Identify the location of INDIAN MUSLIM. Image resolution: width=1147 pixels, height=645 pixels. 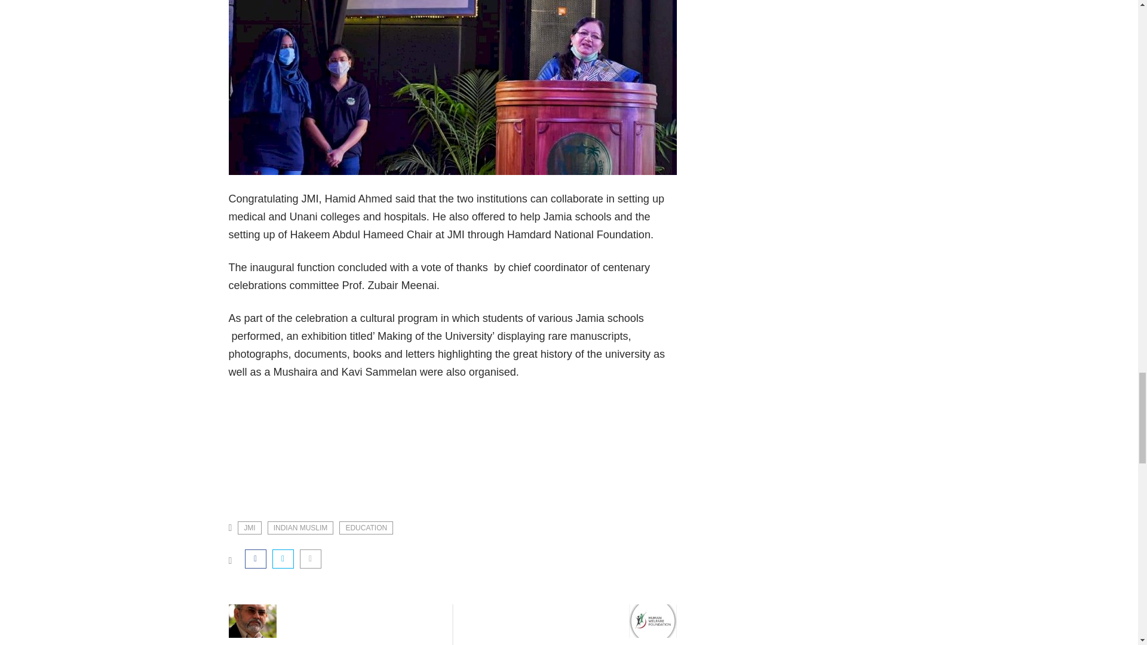
(300, 528).